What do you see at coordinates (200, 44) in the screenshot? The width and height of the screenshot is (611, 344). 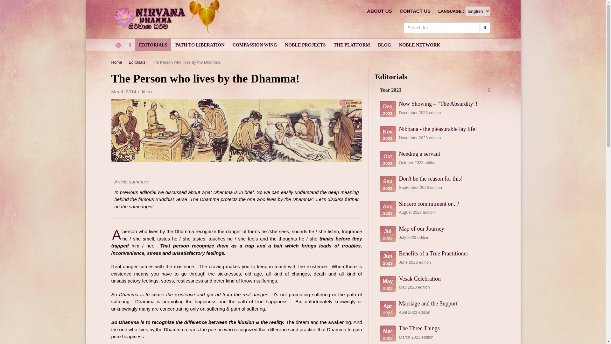 I see `PATH TO LIBERATION` at bounding box center [200, 44].